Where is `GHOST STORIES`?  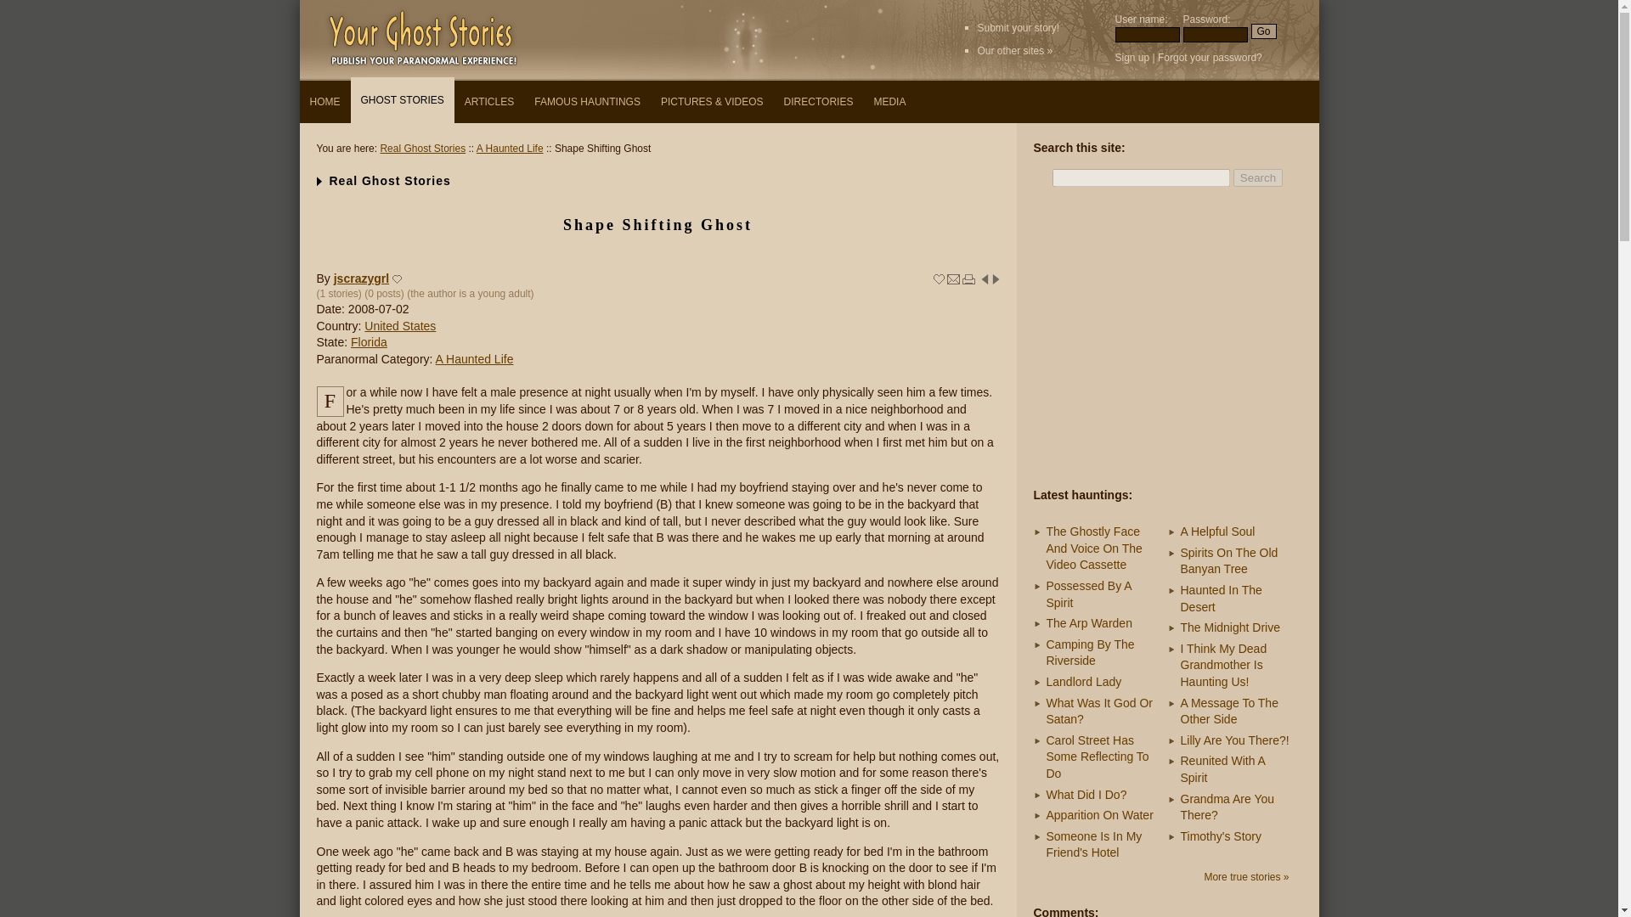 GHOST STORIES is located at coordinates (401, 99).